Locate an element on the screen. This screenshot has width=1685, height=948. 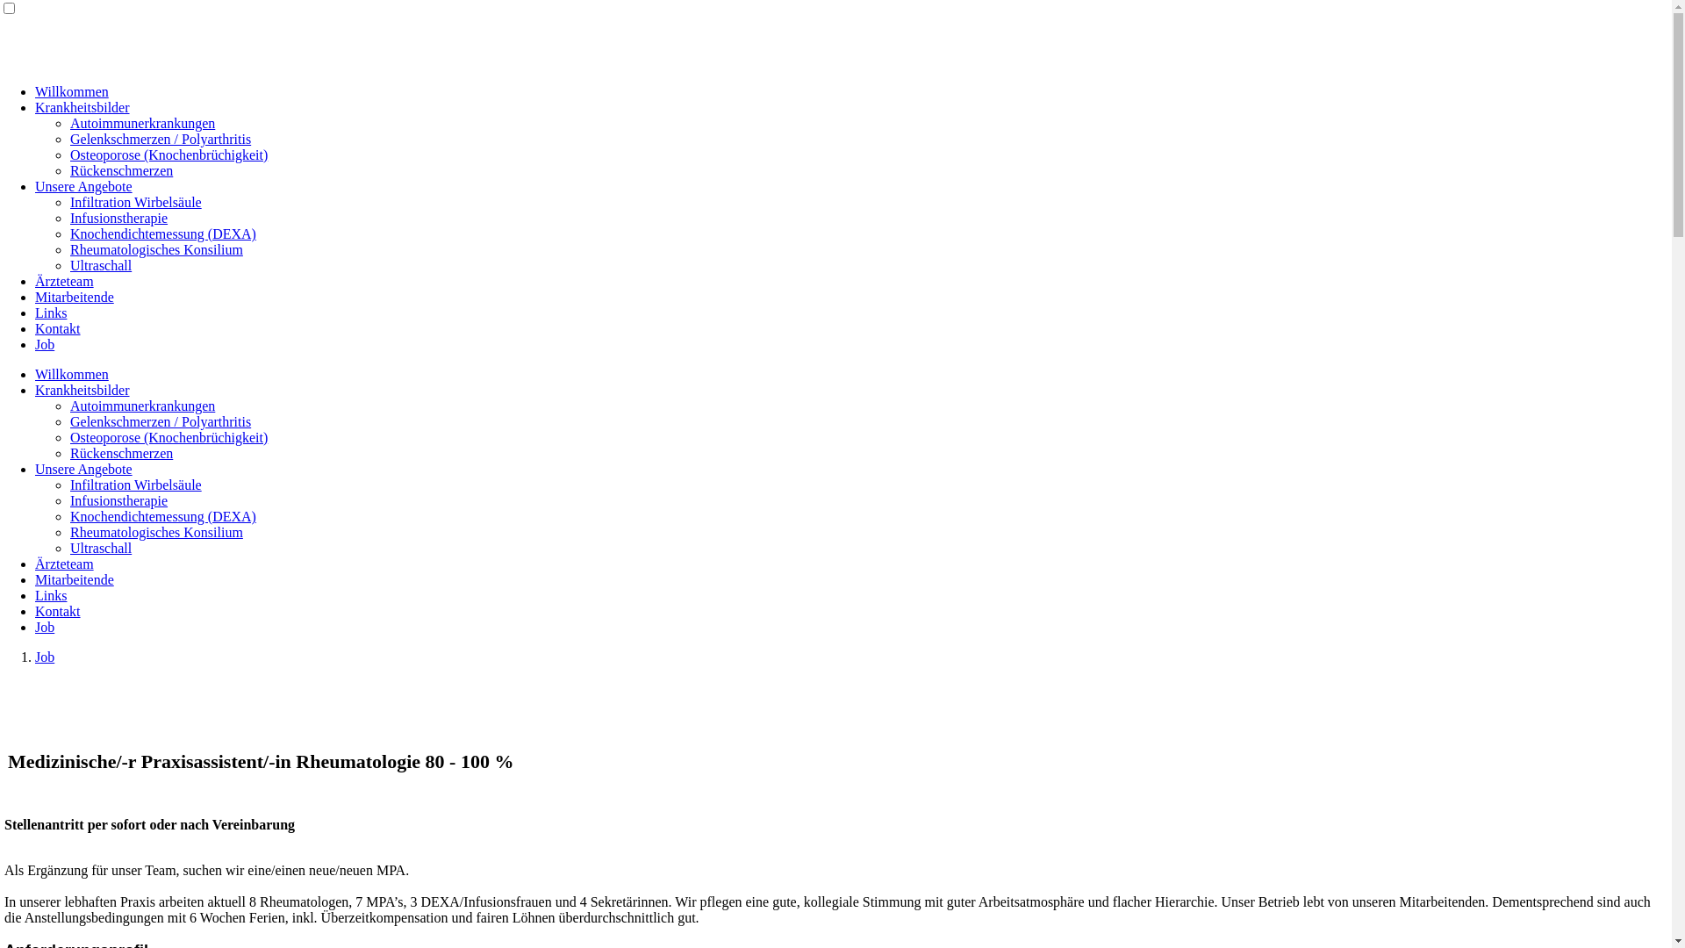
Knochendichtemessung (DEXA) is located at coordinates (163, 516).